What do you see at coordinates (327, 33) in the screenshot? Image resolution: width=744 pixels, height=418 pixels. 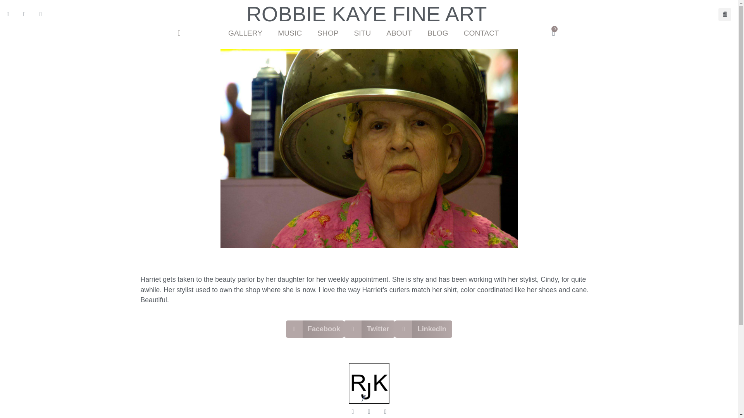 I see `SHOP` at bounding box center [327, 33].